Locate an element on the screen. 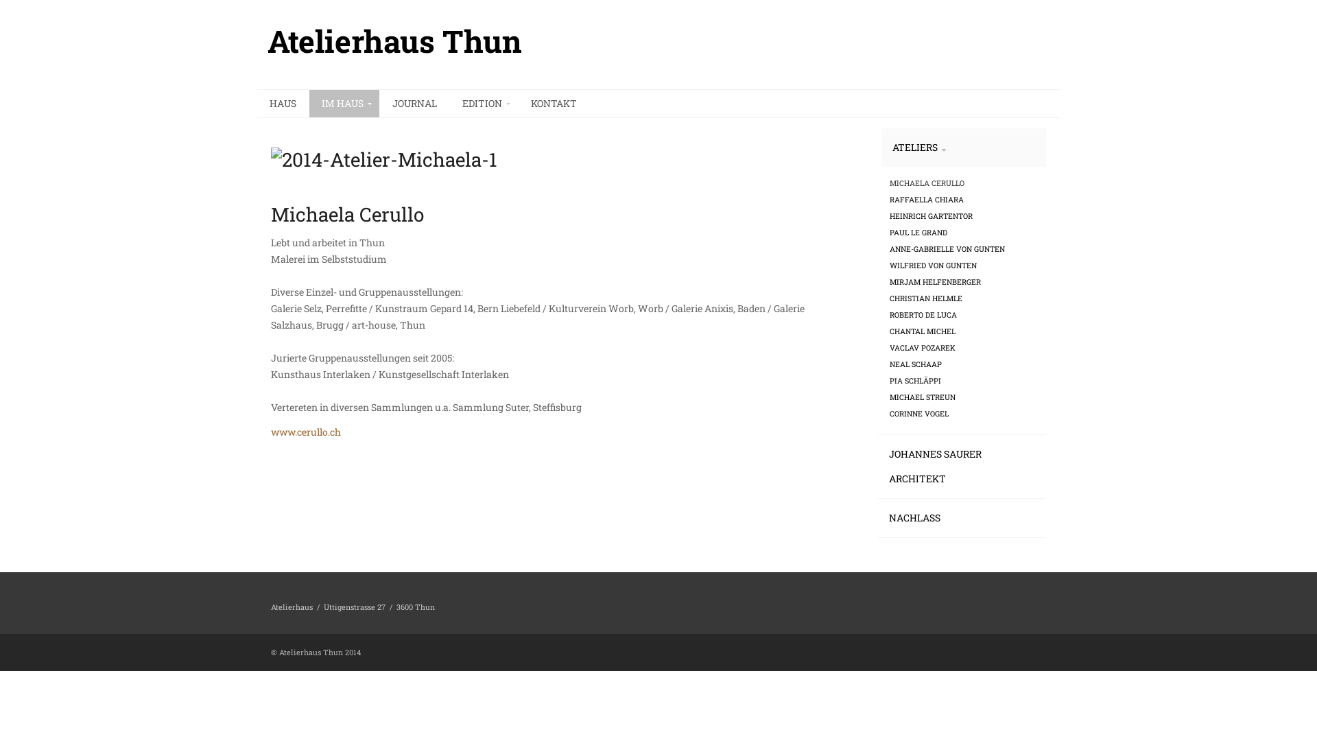 This screenshot has height=741, width=1317. ATELIERS is located at coordinates (964, 147).